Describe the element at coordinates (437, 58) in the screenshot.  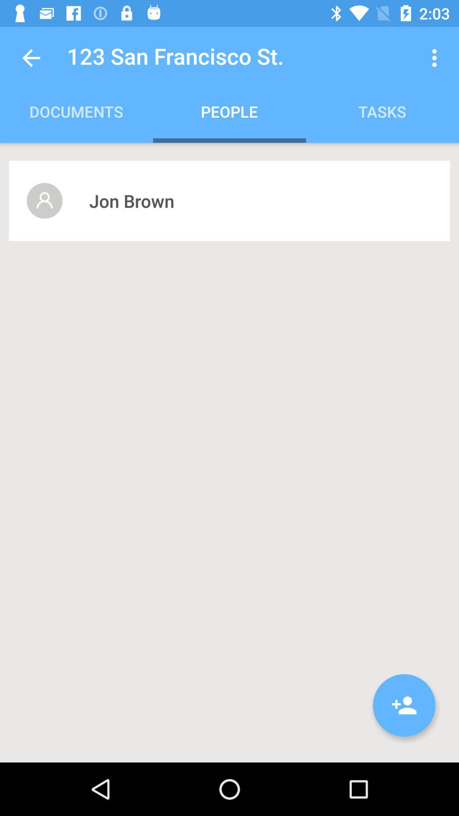
I see `choose app next to 123 san francisco app` at that location.